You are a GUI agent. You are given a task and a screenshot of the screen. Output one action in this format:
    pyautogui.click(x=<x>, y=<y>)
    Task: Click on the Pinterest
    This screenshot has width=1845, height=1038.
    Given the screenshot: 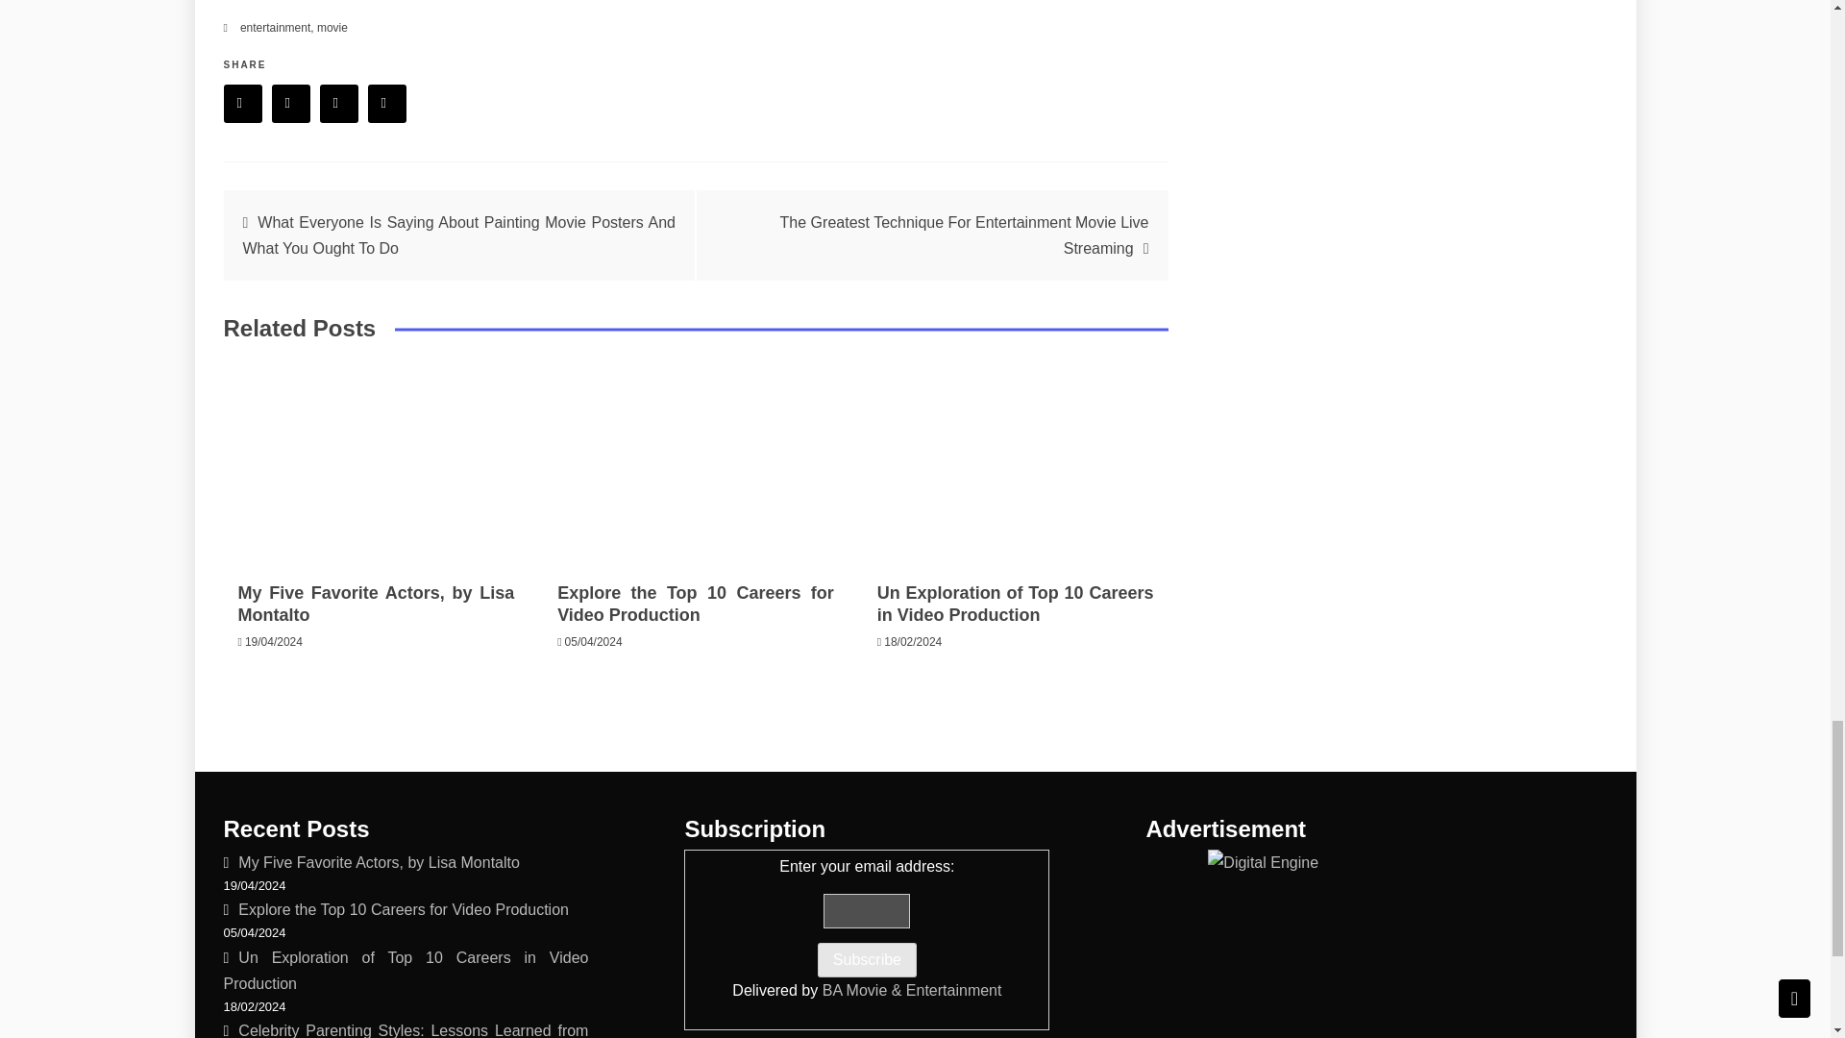 What is the action you would take?
    pyautogui.click(x=338, y=104)
    